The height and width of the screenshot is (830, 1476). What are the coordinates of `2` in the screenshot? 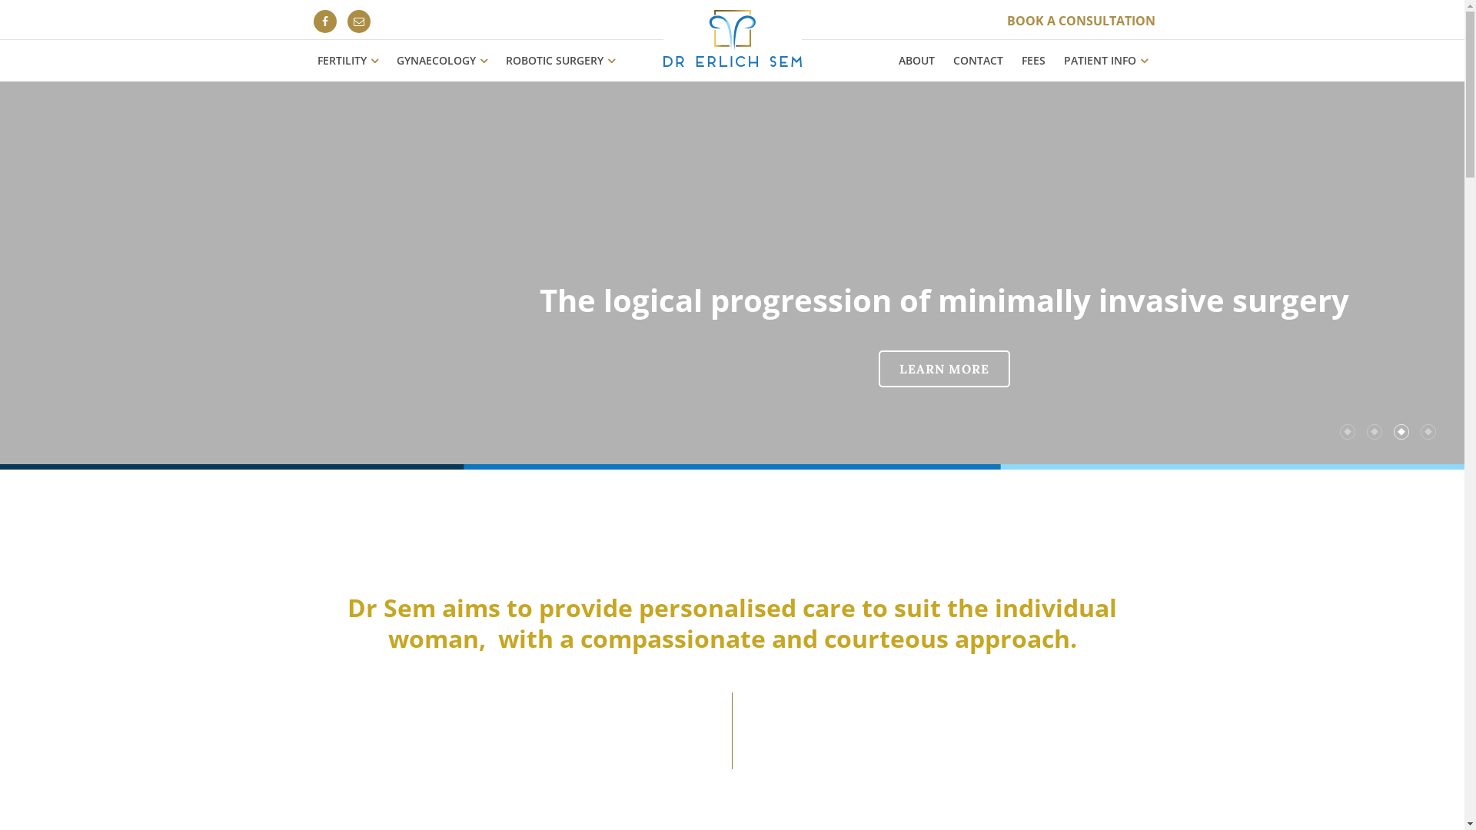 It's located at (1375, 432).